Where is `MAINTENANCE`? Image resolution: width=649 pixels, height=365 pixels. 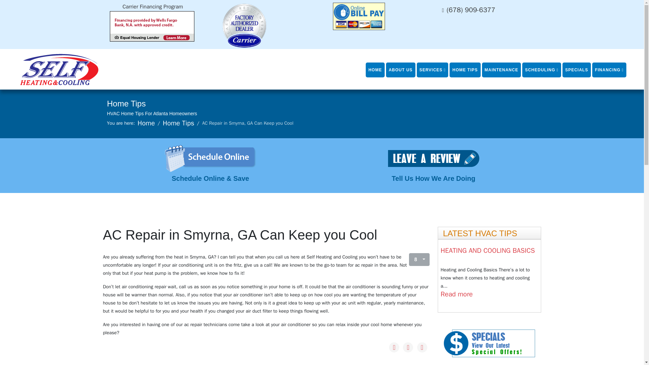
MAINTENANCE is located at coordinates (502, 70).